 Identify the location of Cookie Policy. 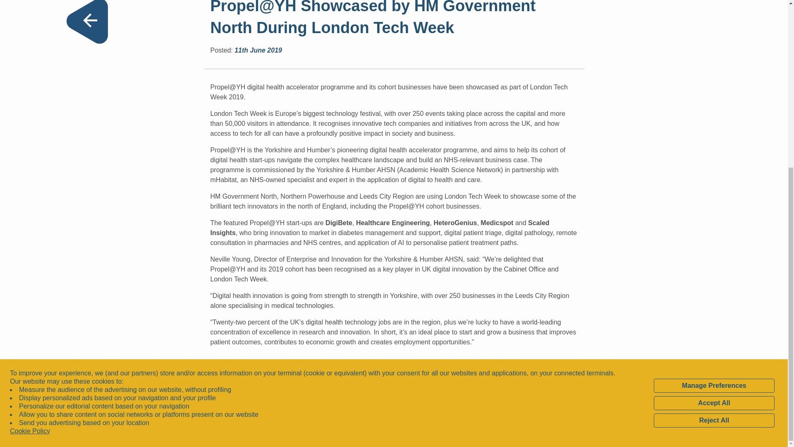
(30, 167).